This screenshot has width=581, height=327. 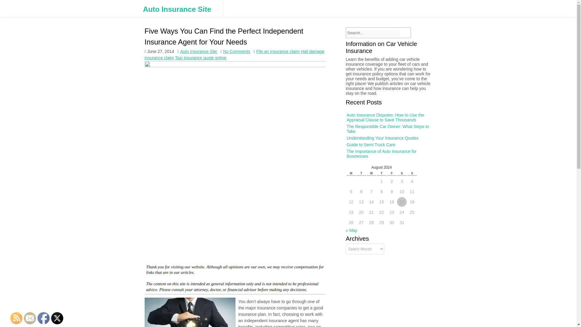 I want to click on Friday, so click(x=392, y=174).